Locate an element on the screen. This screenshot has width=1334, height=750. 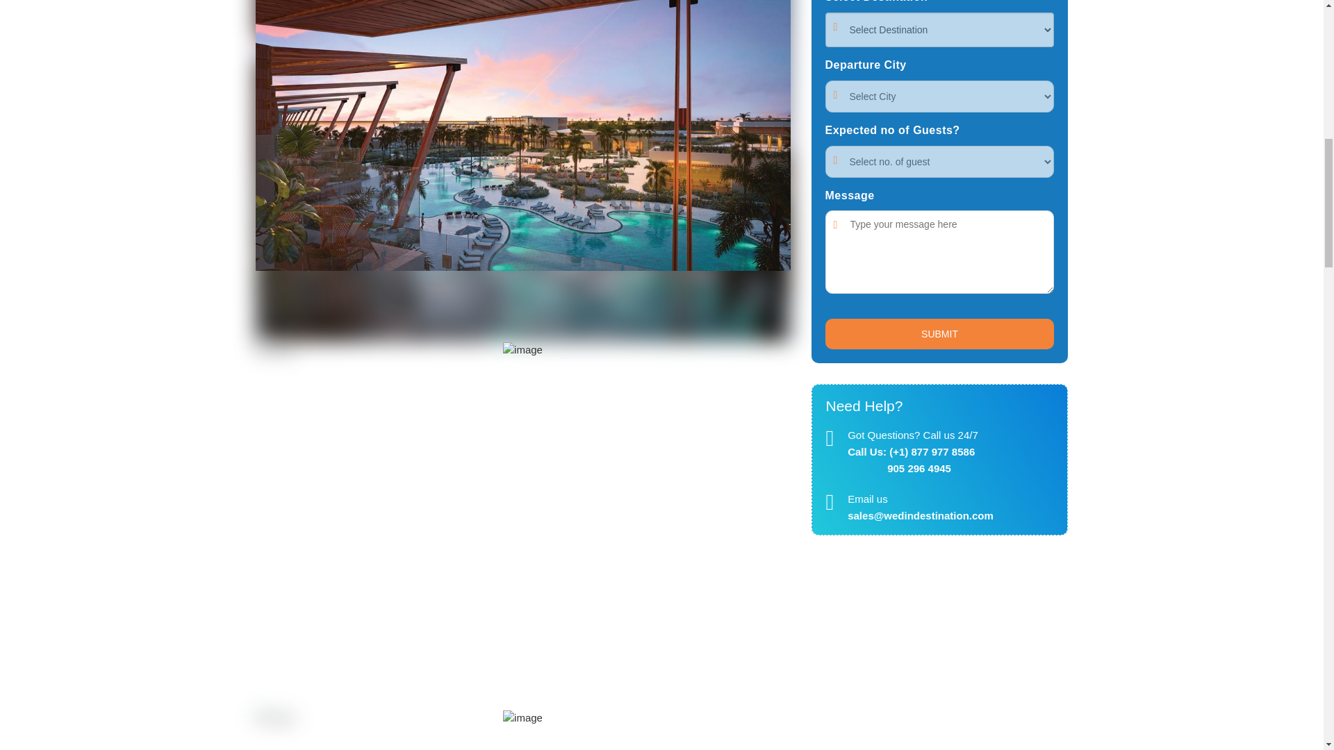
SUBMIT is located at coordinates (940, 334).